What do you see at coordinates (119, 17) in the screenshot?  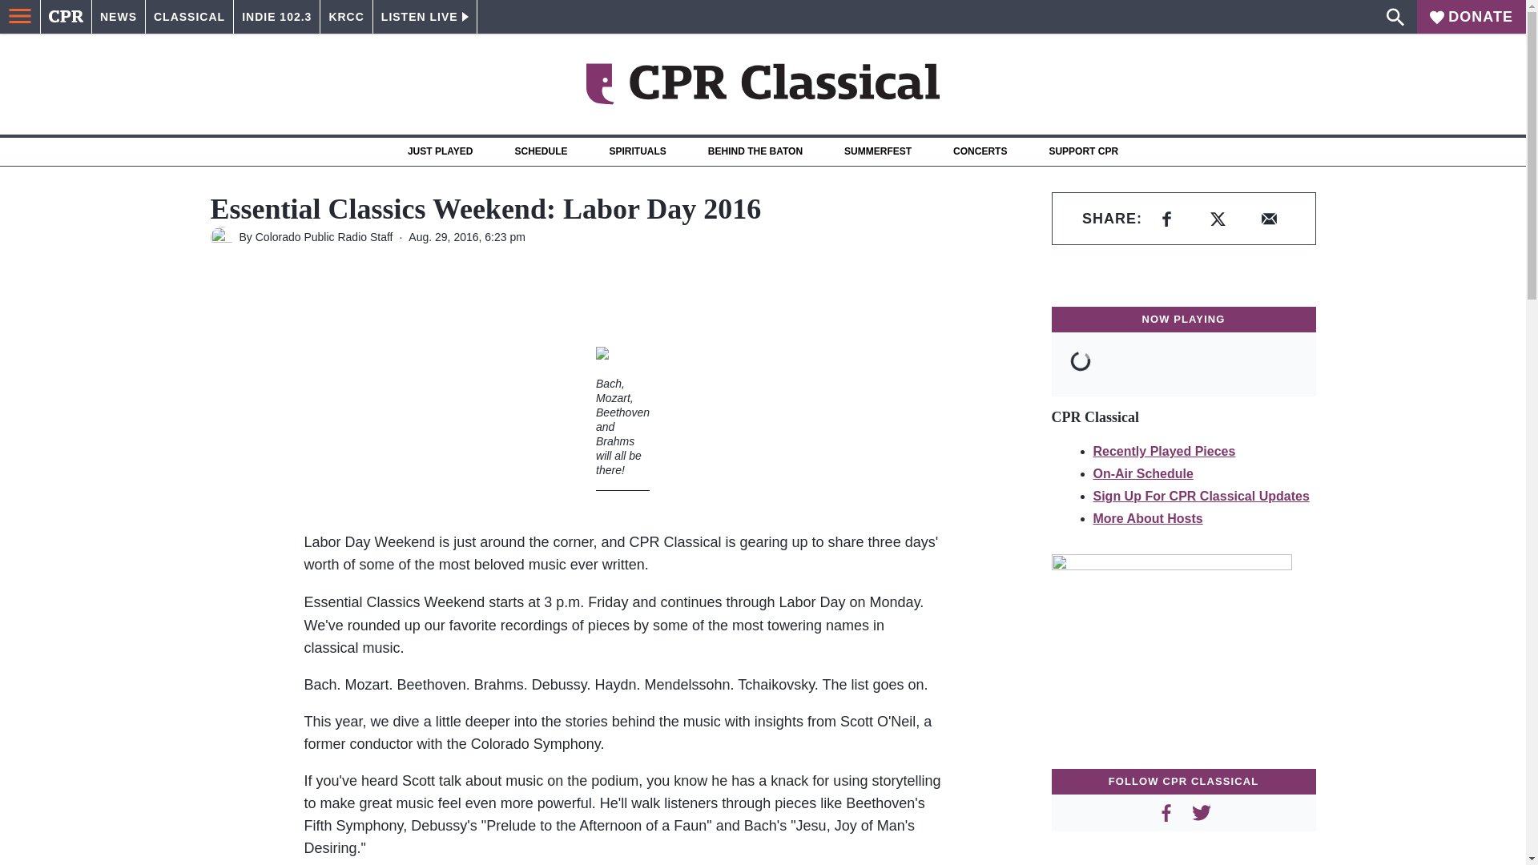 I see `NEWS` at bounding box center [119, 17].